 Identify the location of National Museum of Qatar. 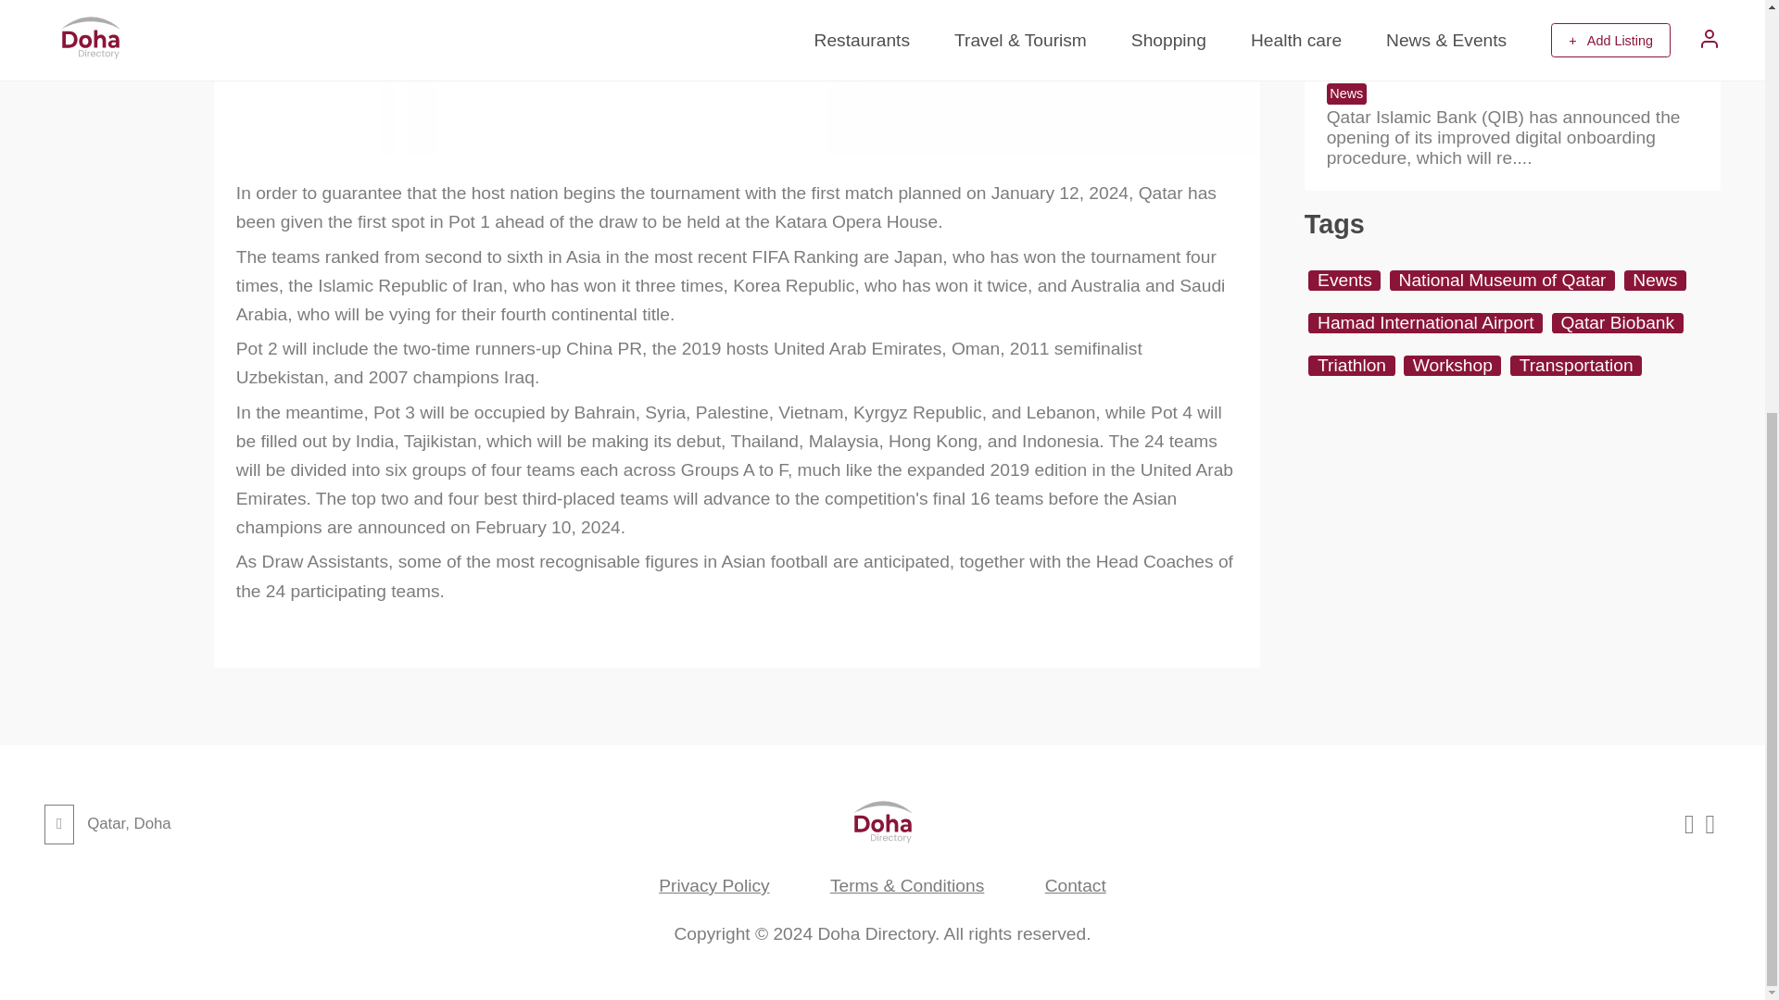
(1502, 280).